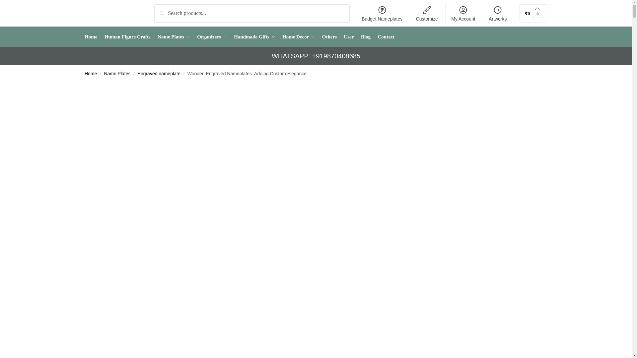 This screenshot has width=637, height=358. What do you see at coordinates (212, 37) in the screenshot?
I see `Organizers` at bounding box center [212, 37].